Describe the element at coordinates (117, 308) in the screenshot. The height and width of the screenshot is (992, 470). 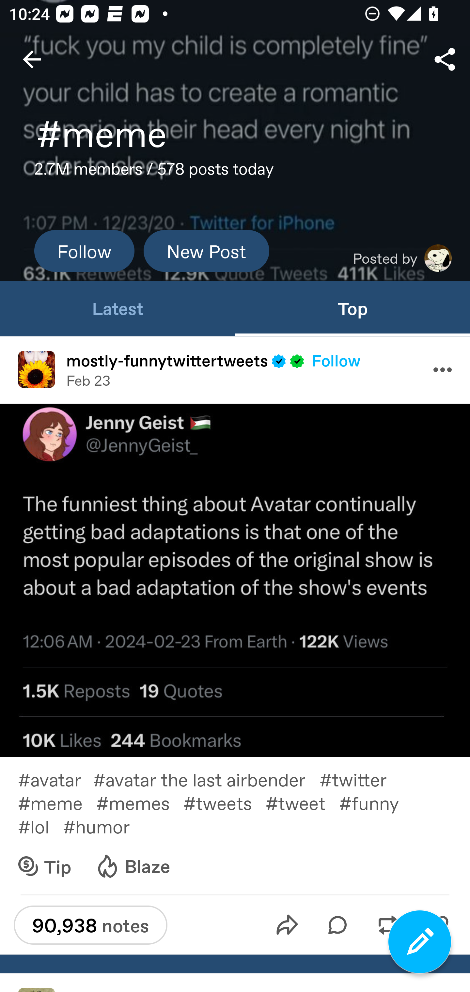
I see `Latest` at that location.